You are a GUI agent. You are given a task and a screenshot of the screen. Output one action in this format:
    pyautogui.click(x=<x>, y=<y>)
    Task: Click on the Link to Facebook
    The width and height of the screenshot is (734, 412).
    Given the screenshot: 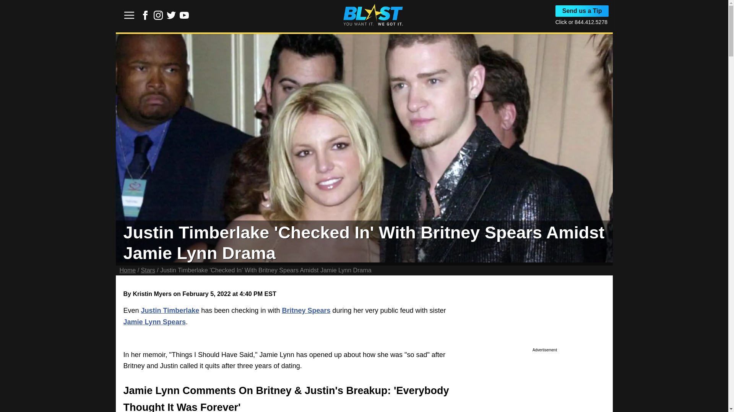 What is the action you would take?
    pyautogui.click(x=145, y=18)
    